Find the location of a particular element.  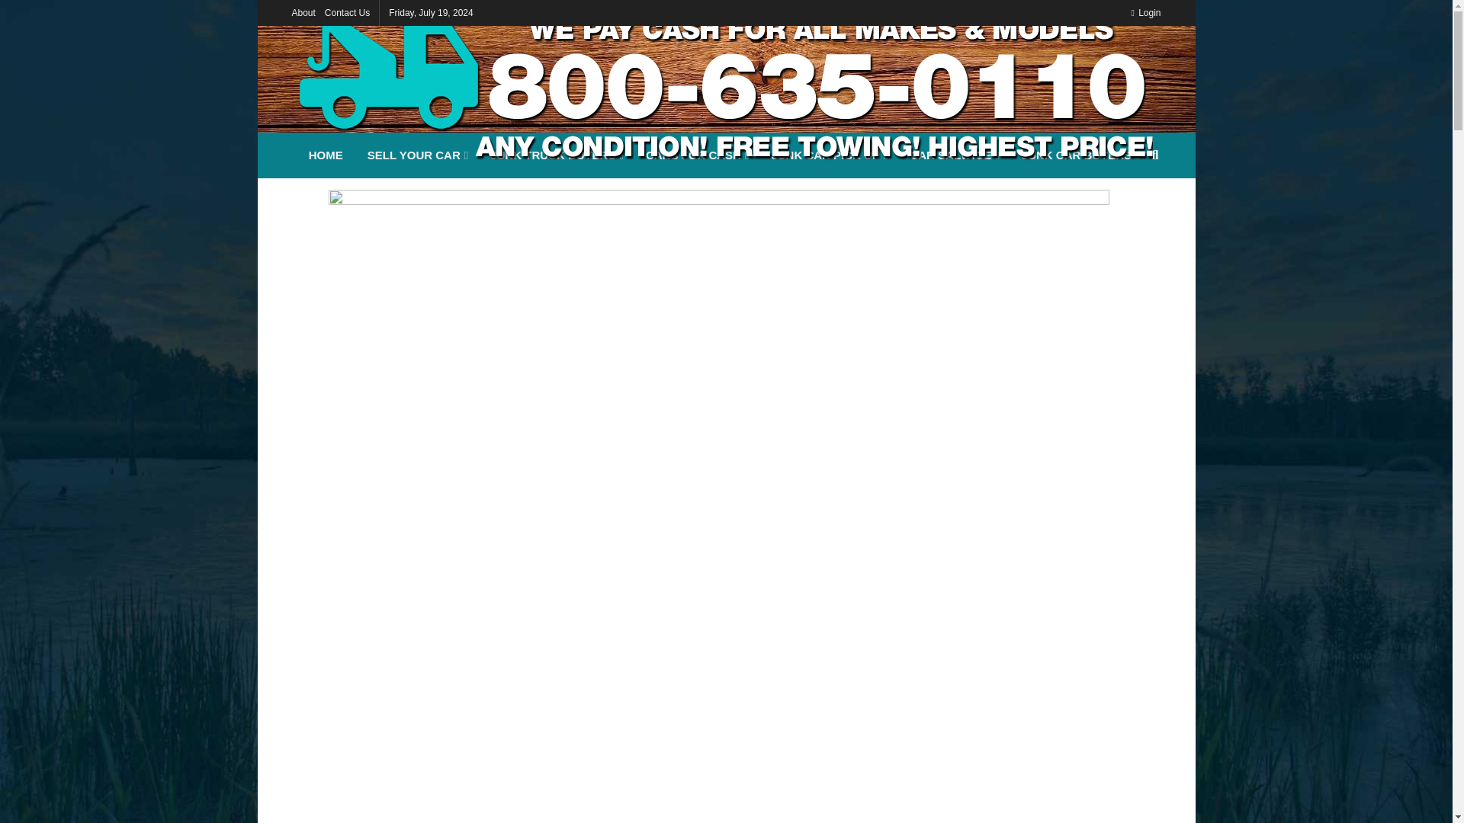

CARS FOR CASH is located at coordinates (697, 155).